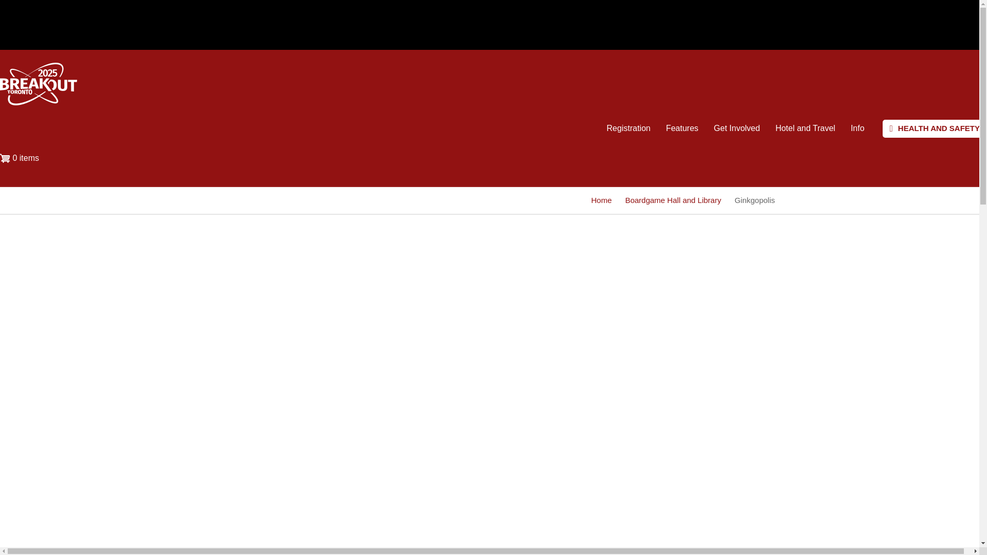 The image size is (987, 555). Describe the element at coordinates (601, 200) in the screenshot. I see `Home` at that location.